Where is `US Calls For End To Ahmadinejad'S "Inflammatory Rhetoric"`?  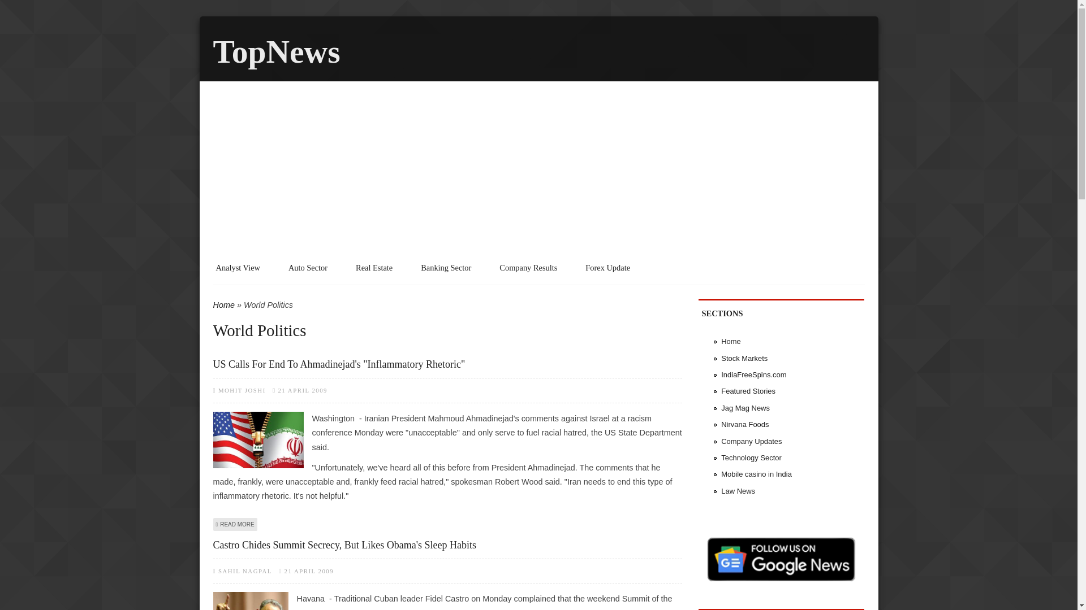 US Calls For End To Ahmadinejad'S "Inflammatory Rhetoric" is located at coordinates (447, 364).